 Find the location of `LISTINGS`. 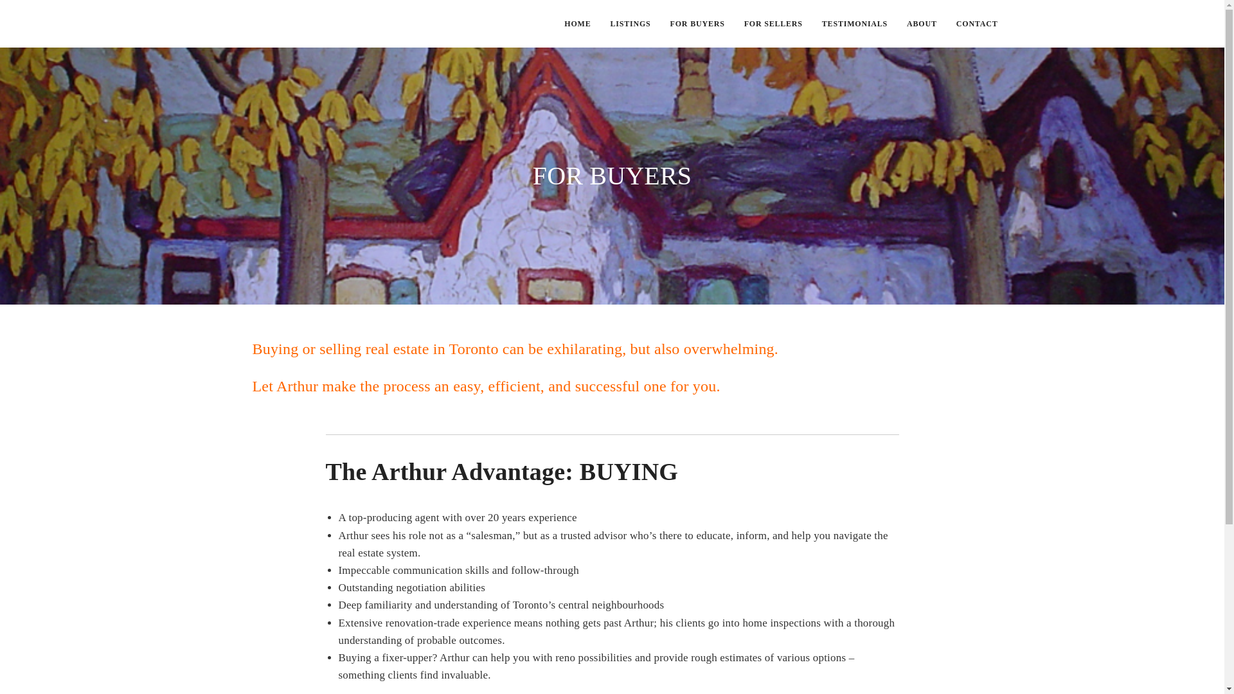

LISTINGS is located at coordinates (630, 24).